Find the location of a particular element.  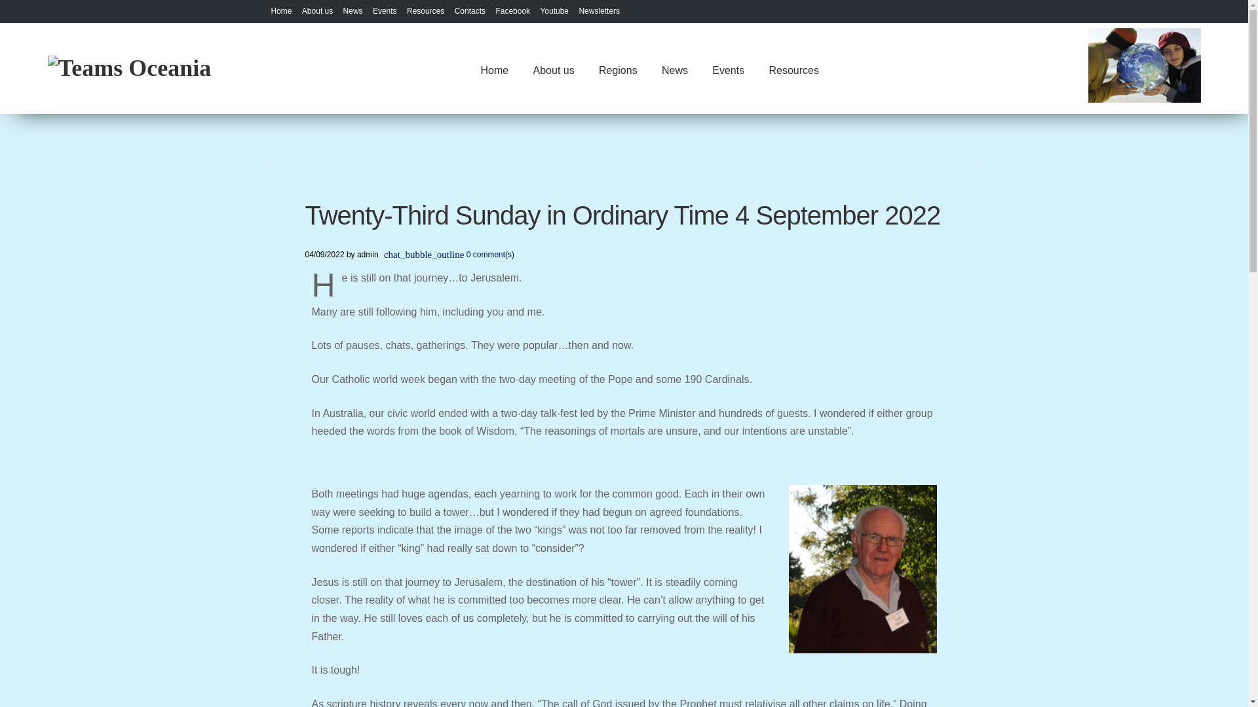

Events is located at coordinates (385, 10).